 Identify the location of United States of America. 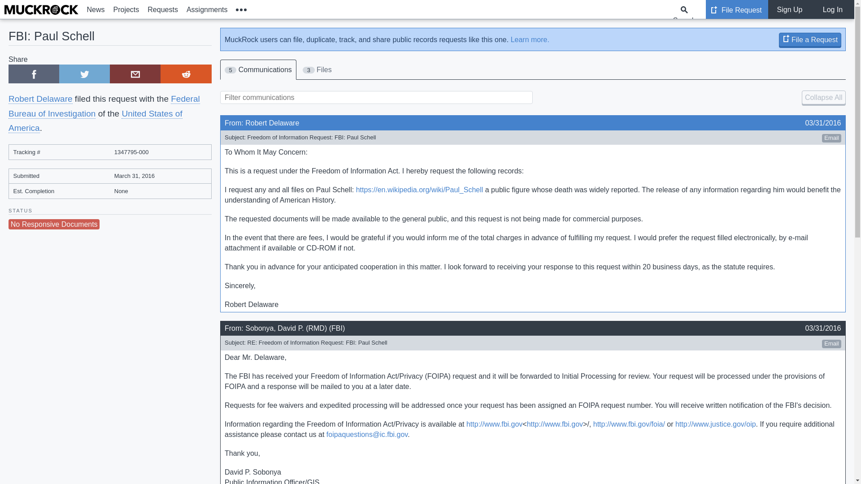
(96, 121).